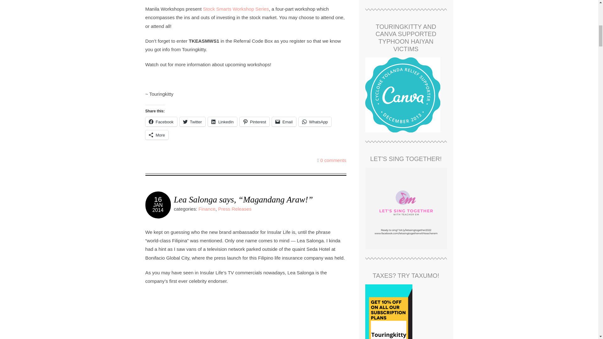 This screenshot has height=339, width=603. What do you see at coordinates (254, 121) in the screenshot?
I see `Pinterest` at bounding box center [254, 121].